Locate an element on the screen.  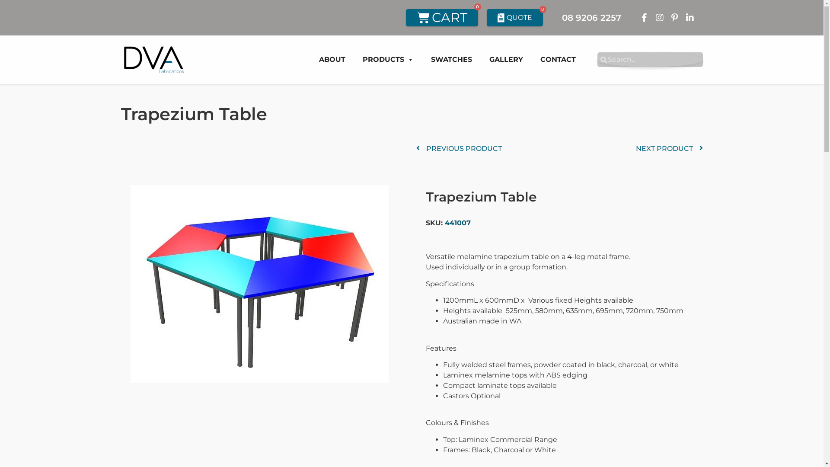
Search is located at coordinates (655, 60).